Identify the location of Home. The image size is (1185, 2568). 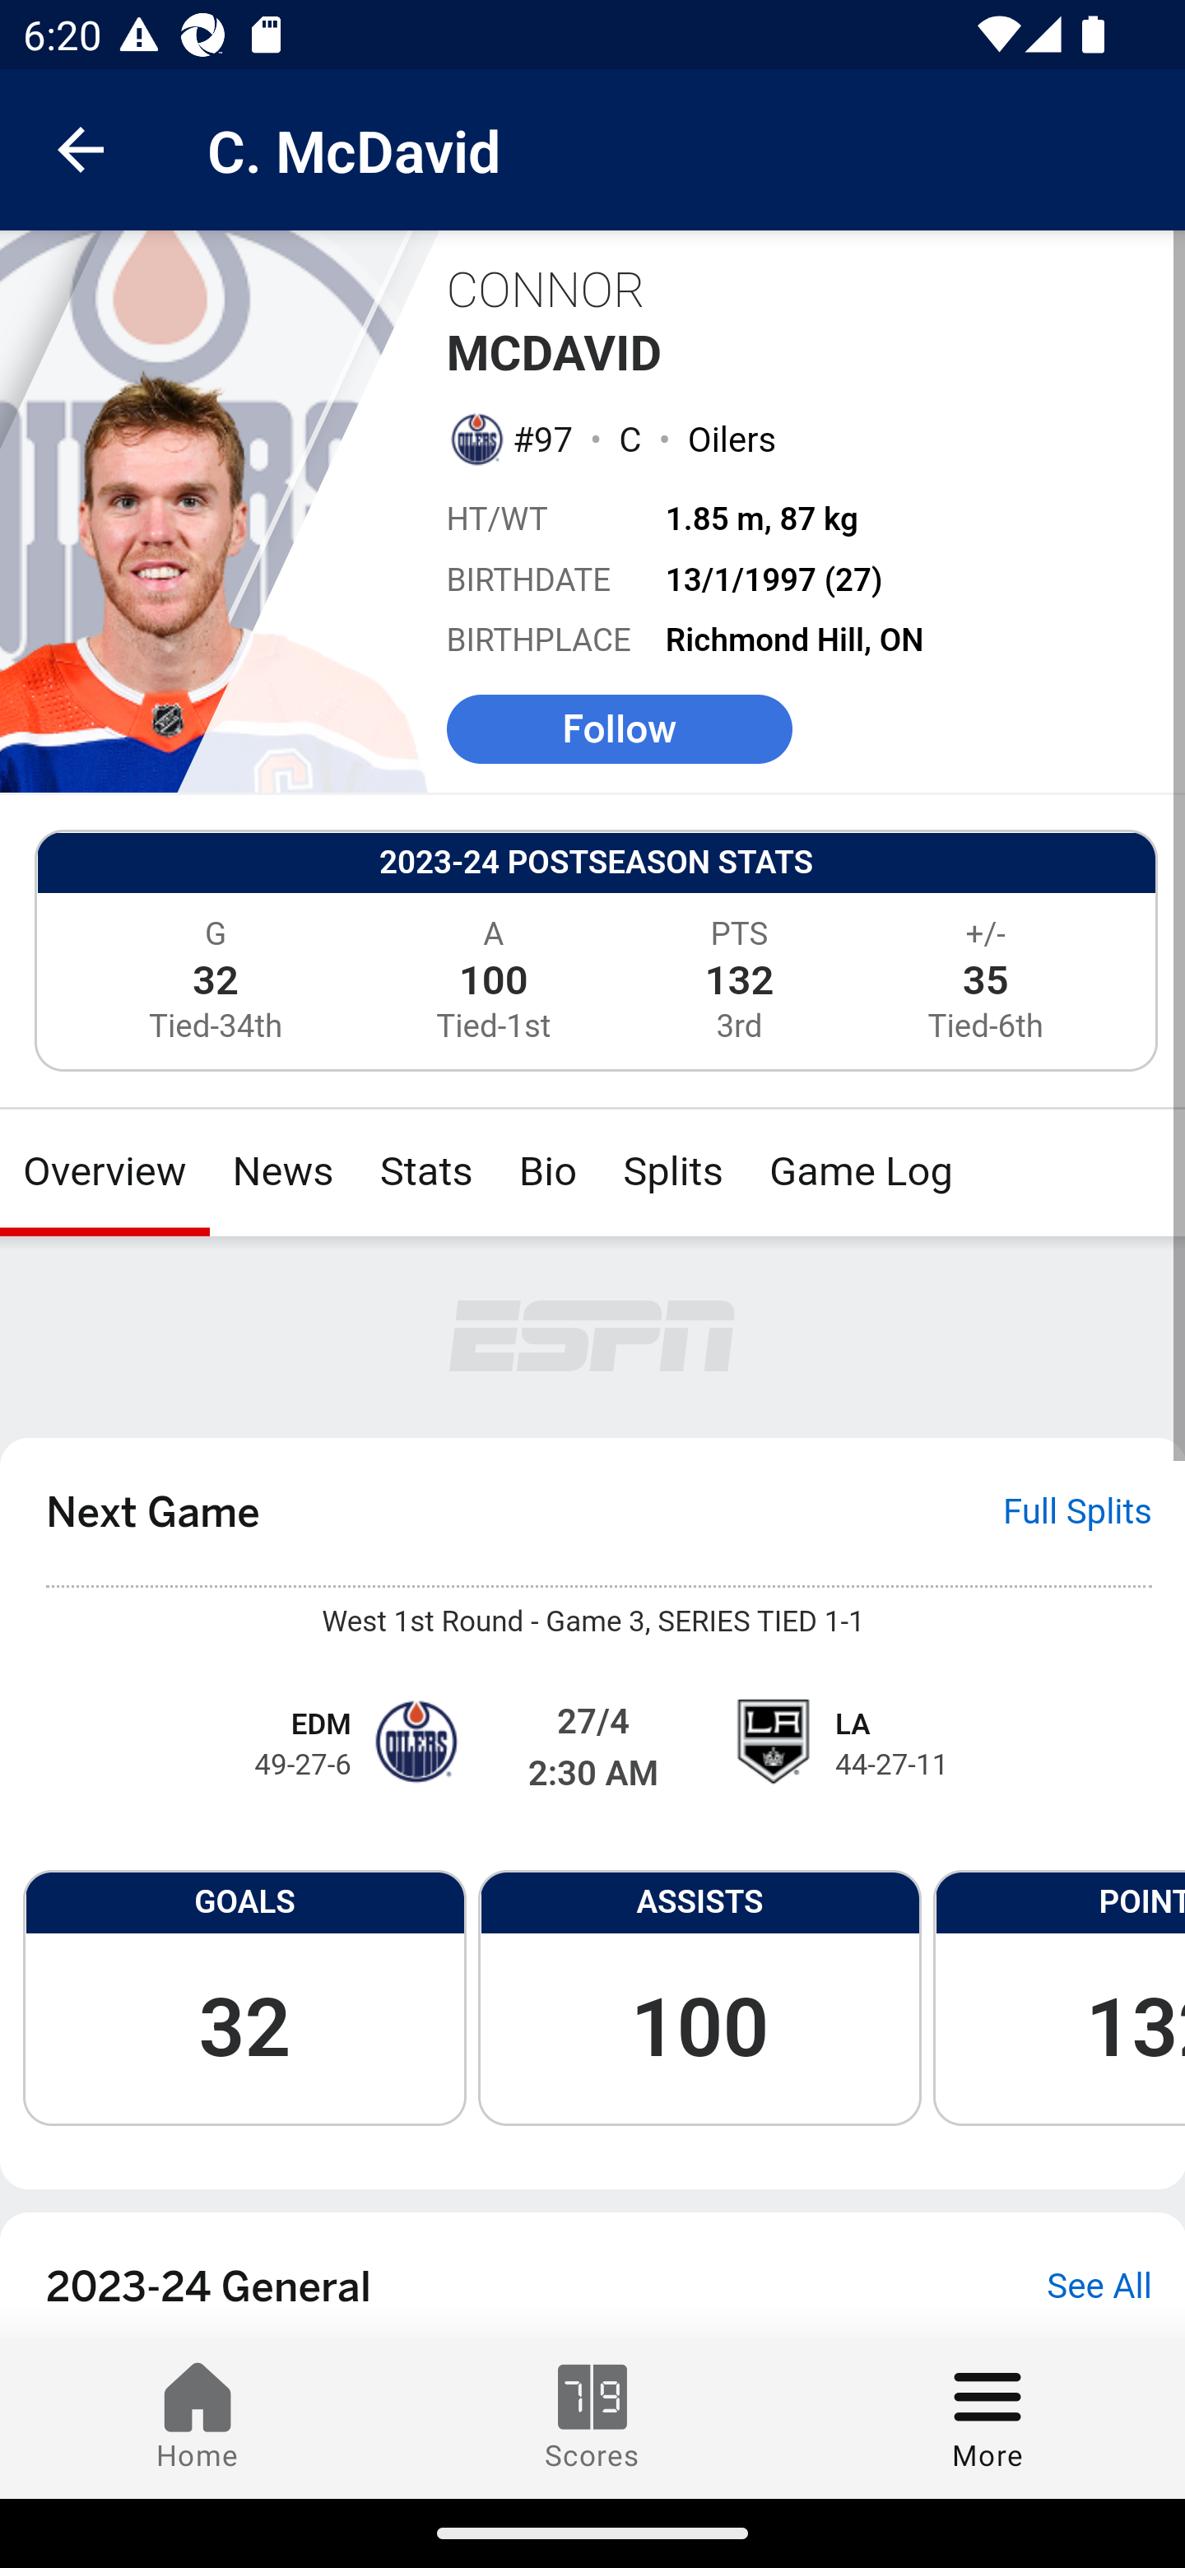
(197, 2417).